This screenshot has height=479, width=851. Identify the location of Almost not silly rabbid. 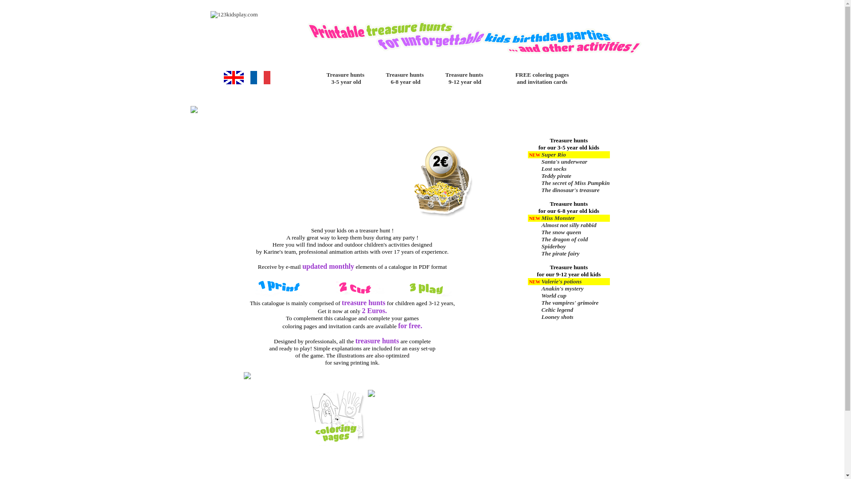
(576, 225).